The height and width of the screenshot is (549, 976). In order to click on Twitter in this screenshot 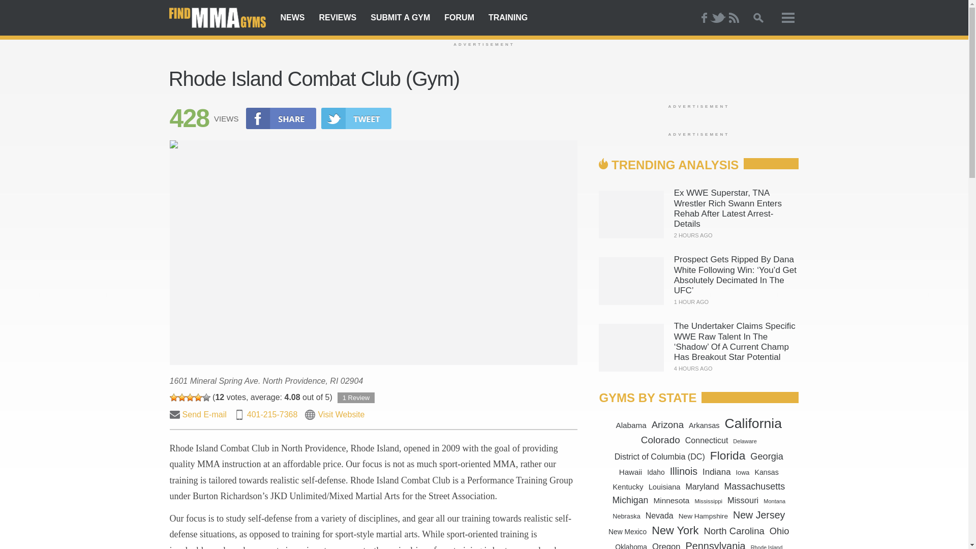, I will do `click(717, 17)`.